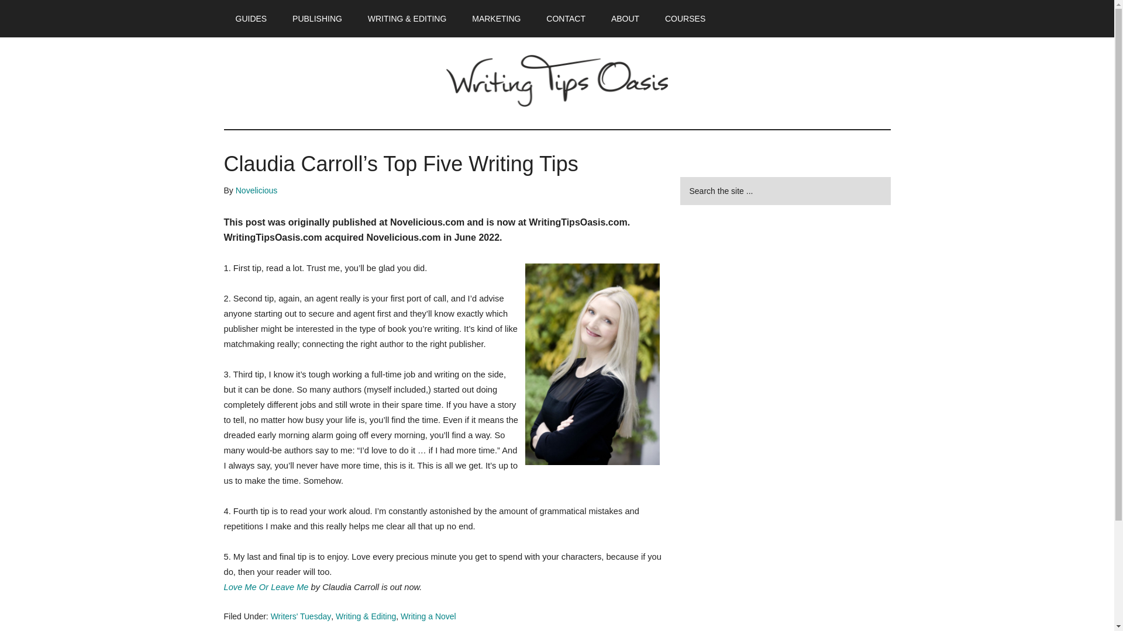  Describe the element at coordinates (685, 19) in the screenshot. I see `COURSES` at that location.